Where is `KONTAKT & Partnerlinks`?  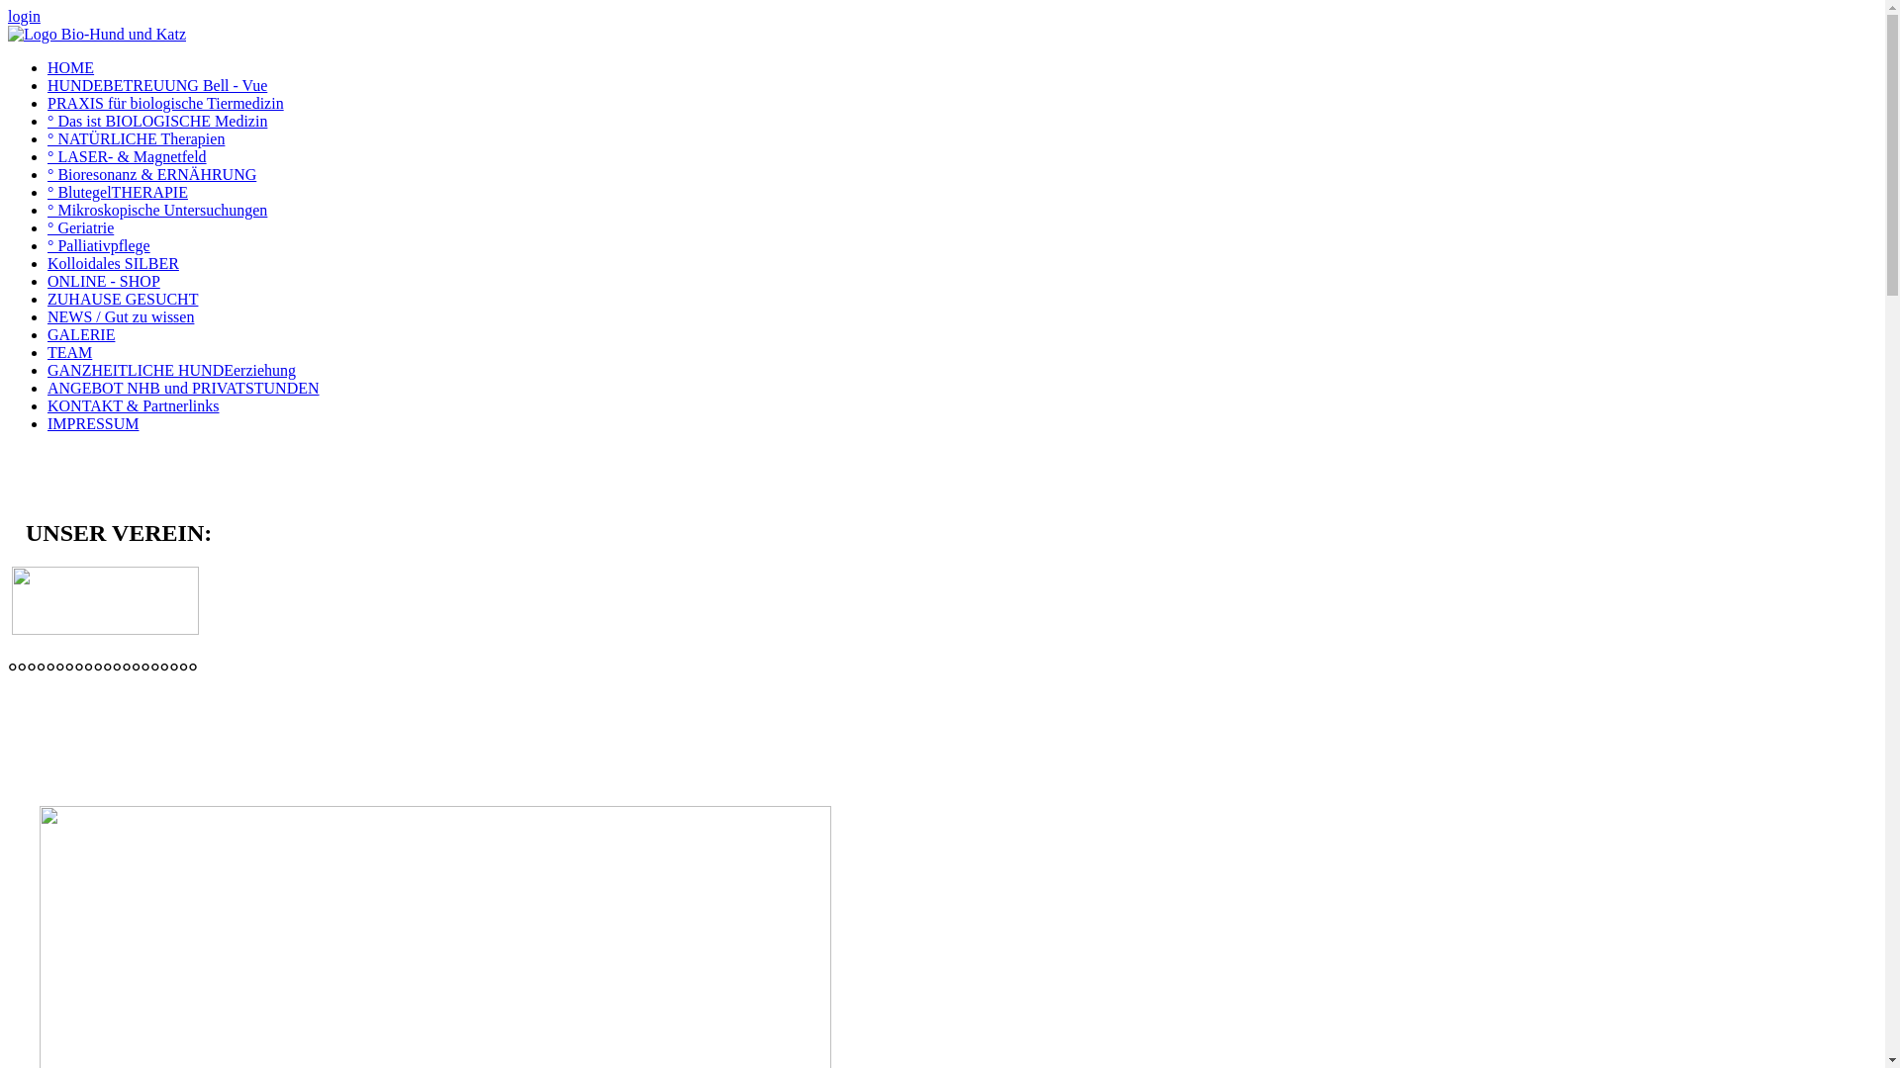 KONTAKT & Partnerlinks is located at coordinates (134, 405).